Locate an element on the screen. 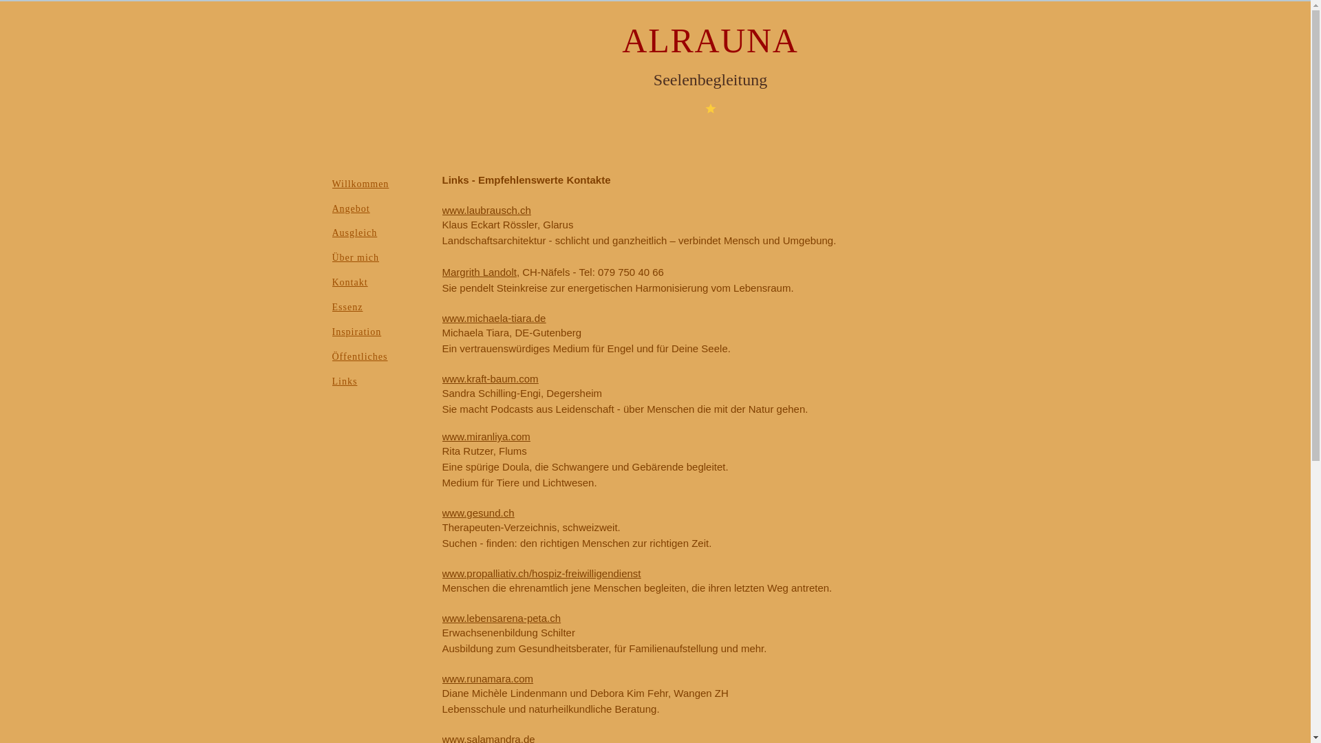  www.miranliya.com is located at coordinates (486, 436).